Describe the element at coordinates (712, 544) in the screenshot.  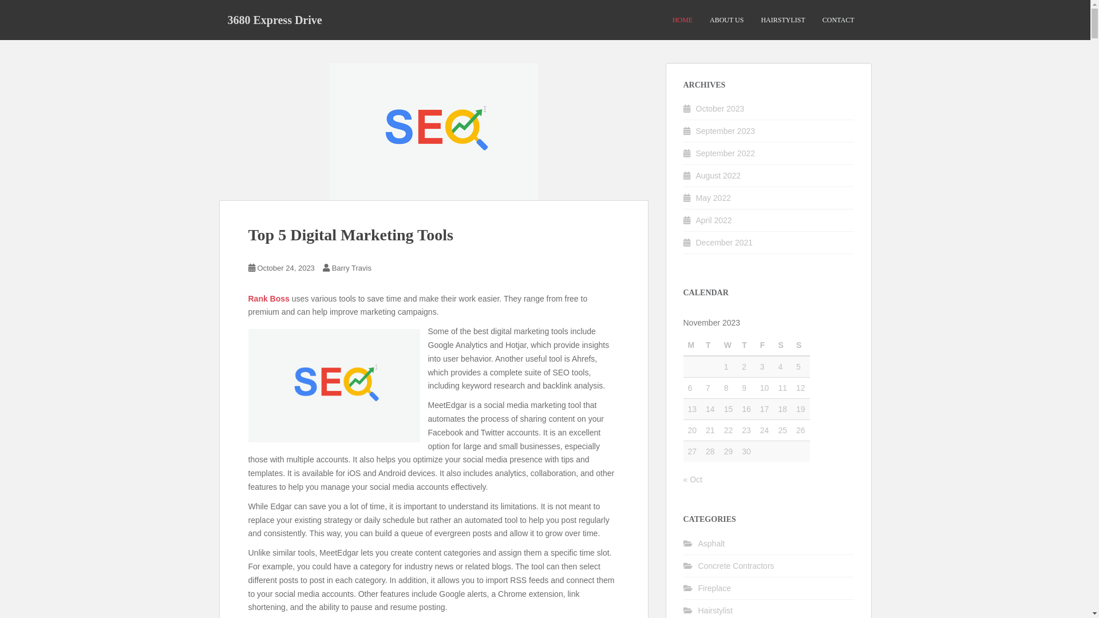
I see `Asphalt` at that location.